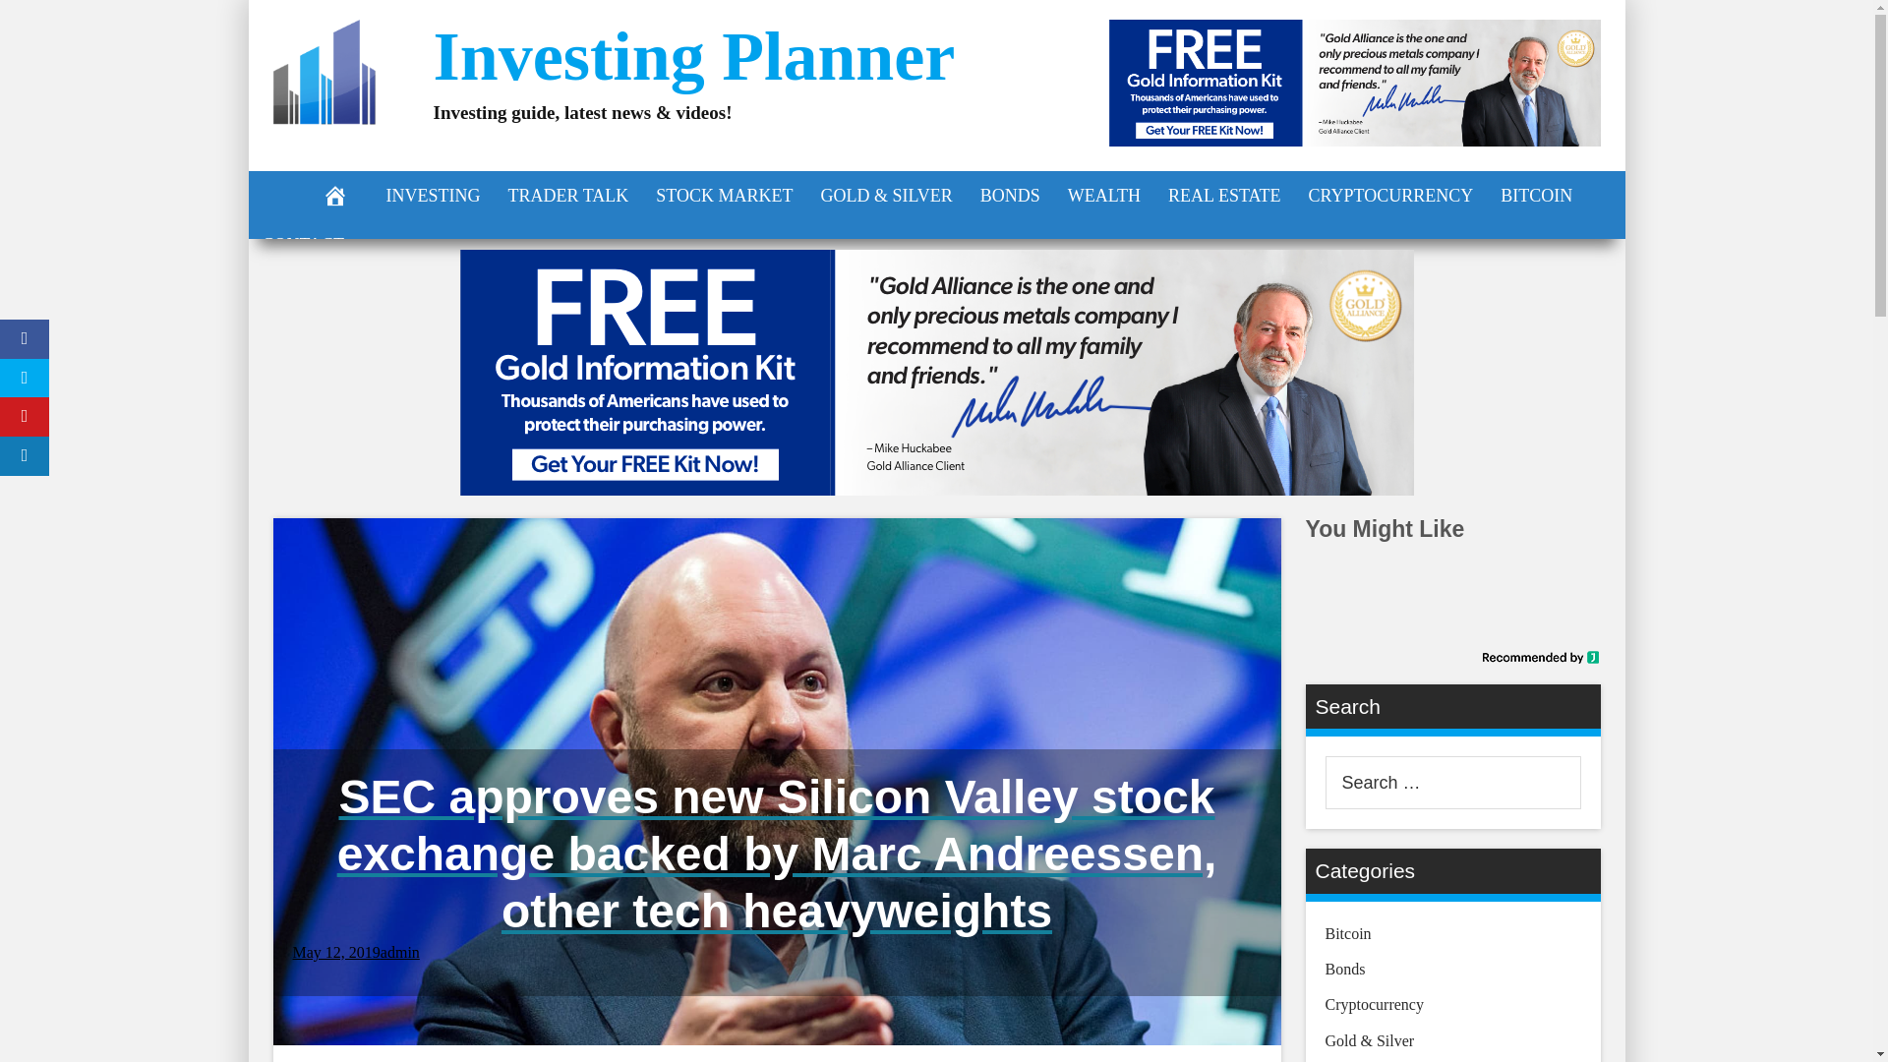  I want to click on TRADER TALK, so click(566, 195).